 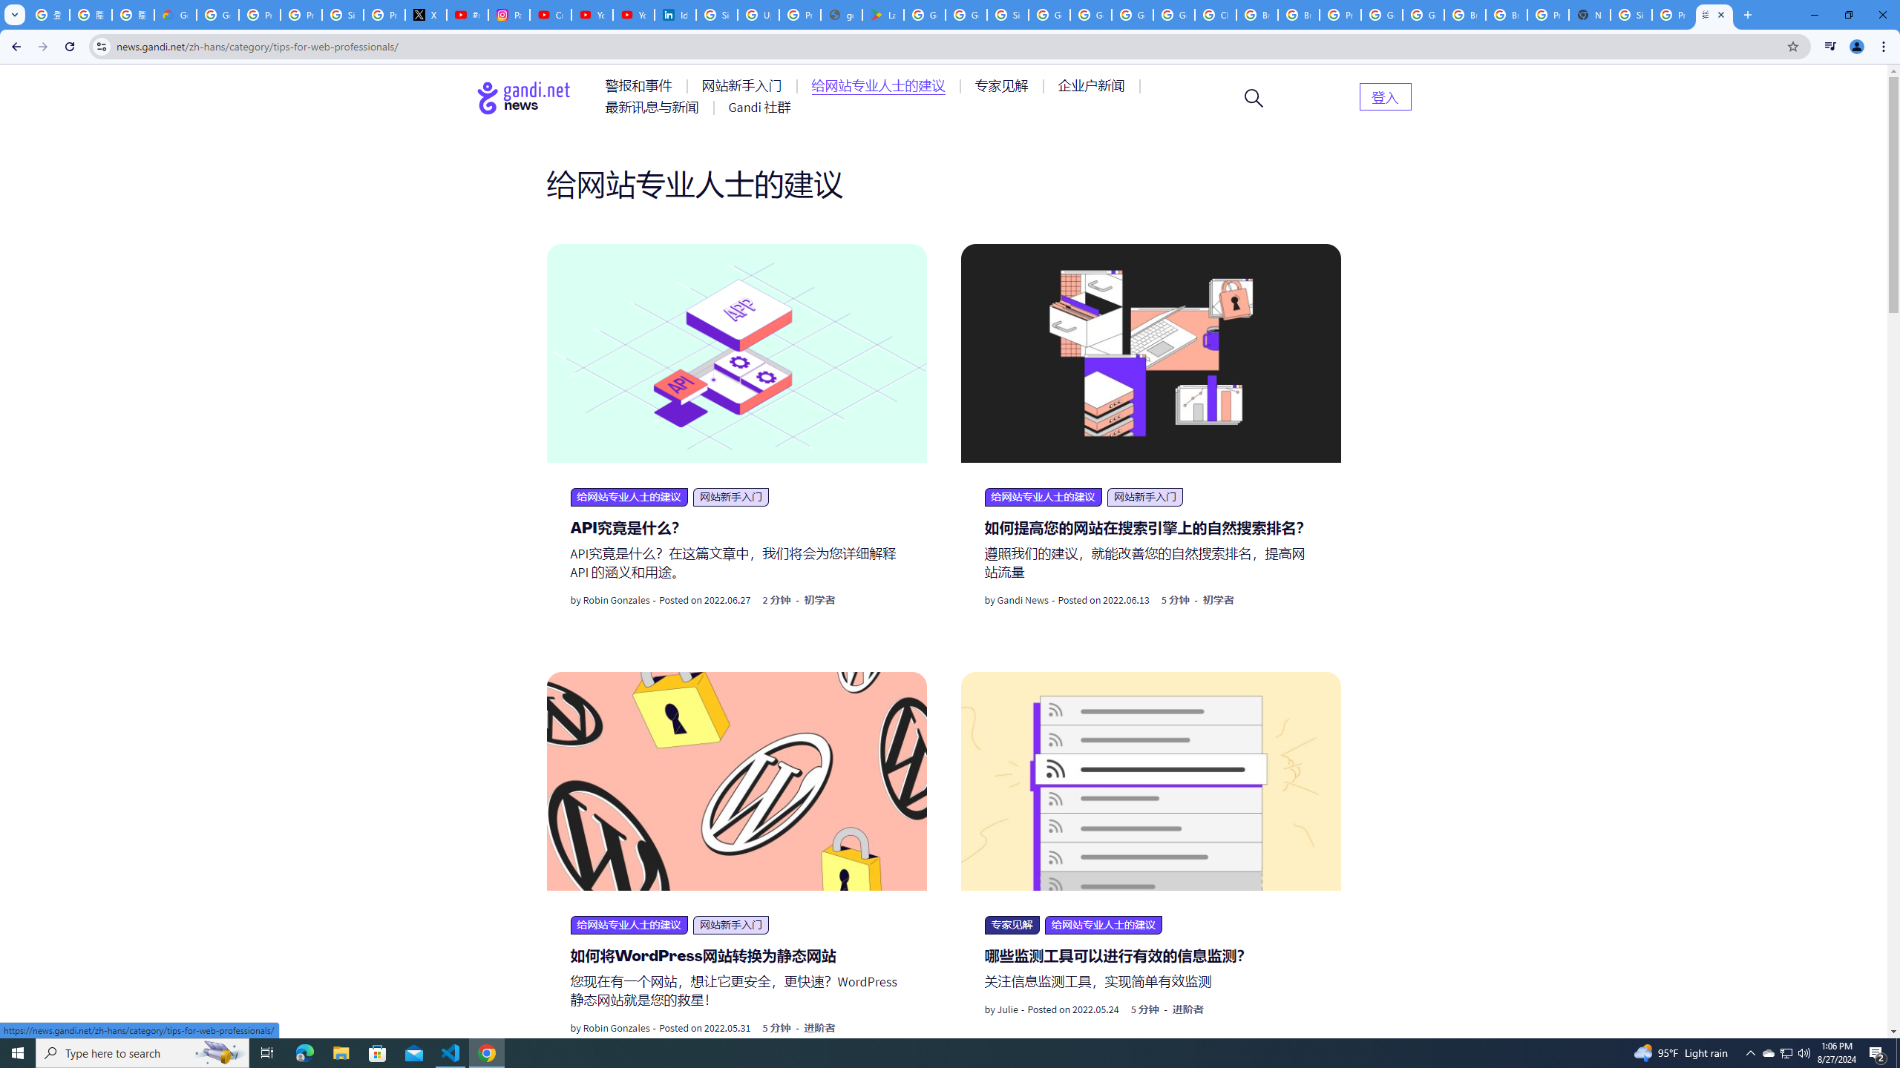 I want to click on google_privacy_policy_en.pdf, so click(x=842, y=15).